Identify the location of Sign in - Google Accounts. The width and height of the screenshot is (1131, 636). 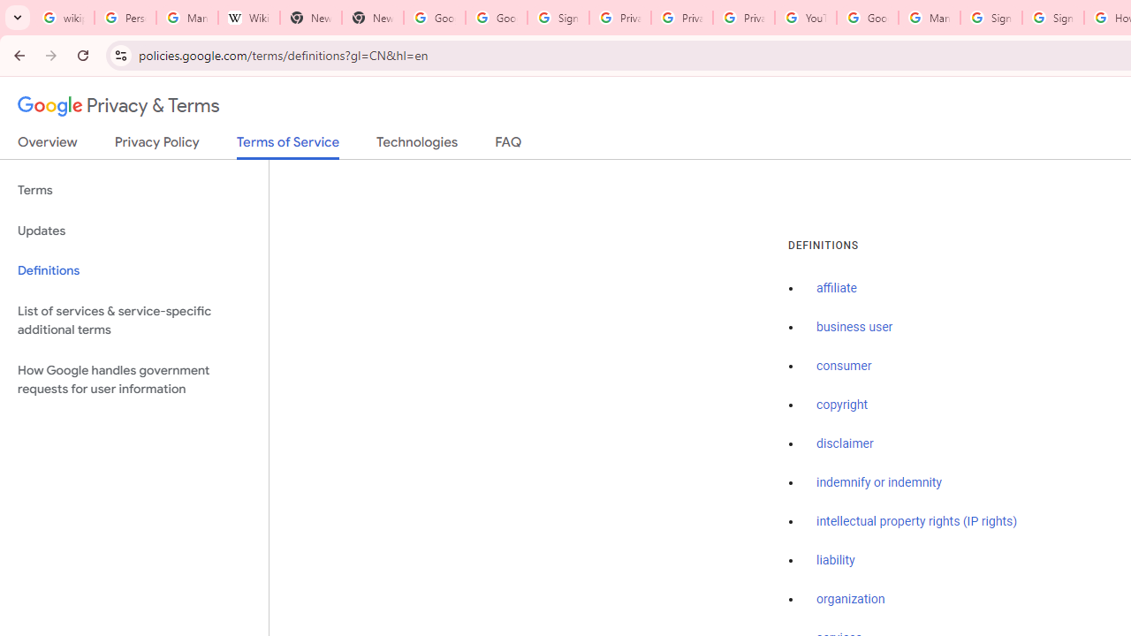
(558, 18).